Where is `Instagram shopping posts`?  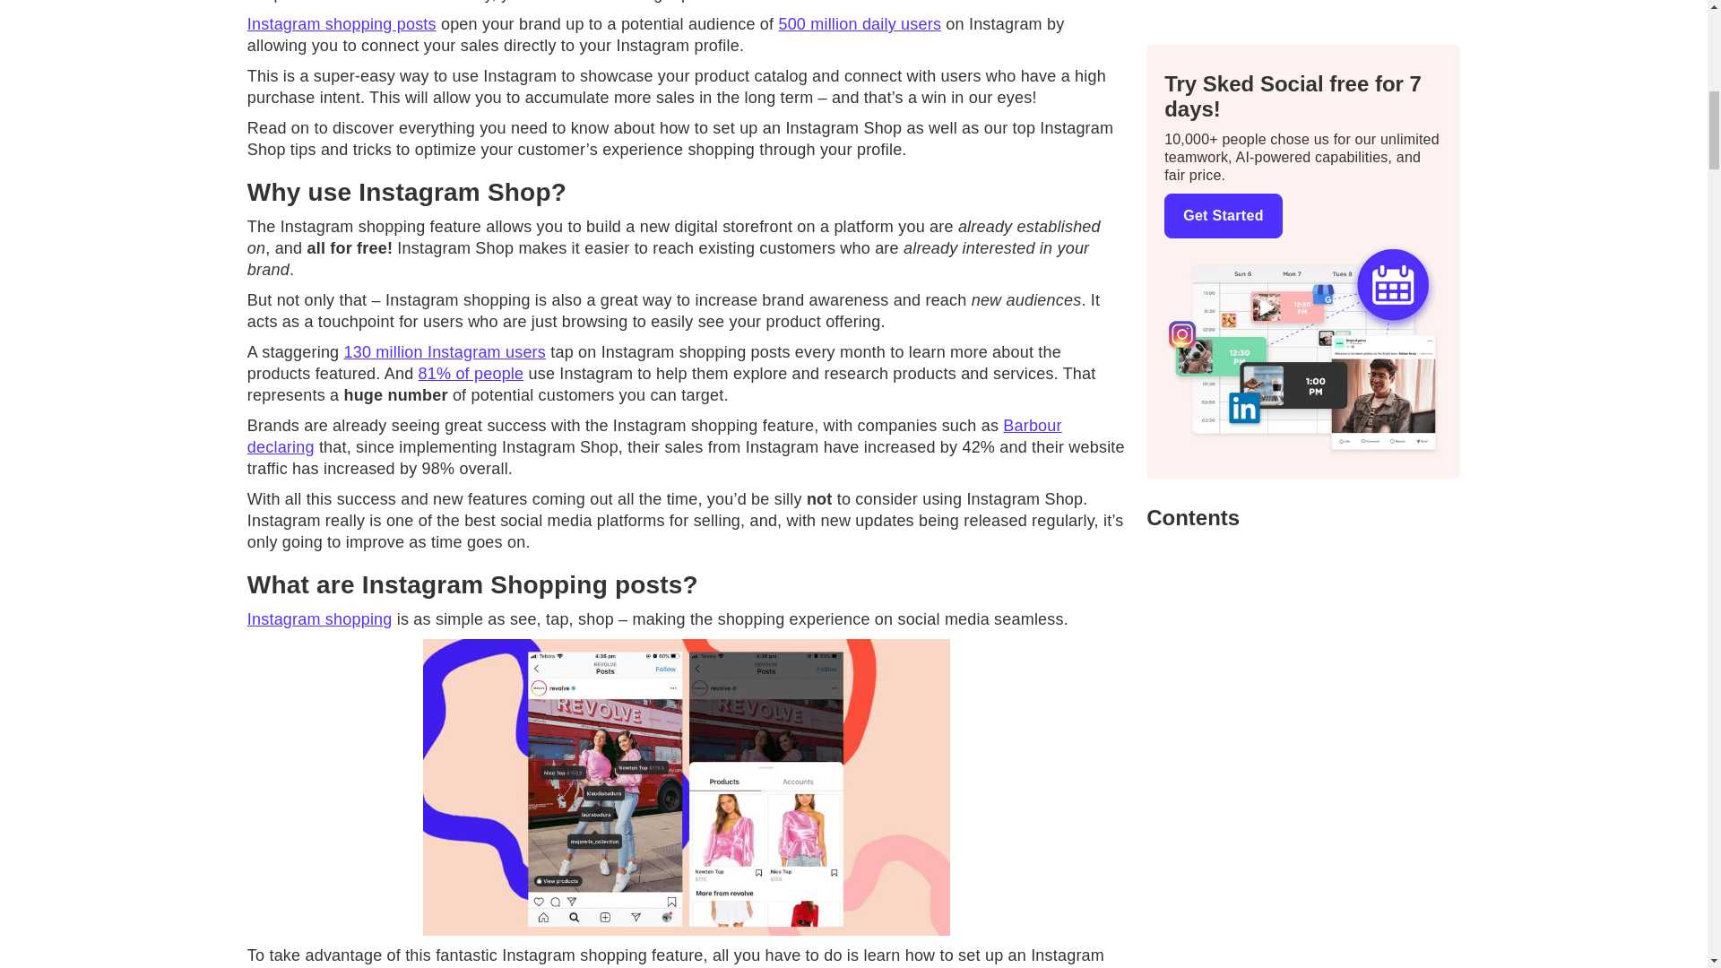 Instagram shopping posts is located at coordinates (342, 23).